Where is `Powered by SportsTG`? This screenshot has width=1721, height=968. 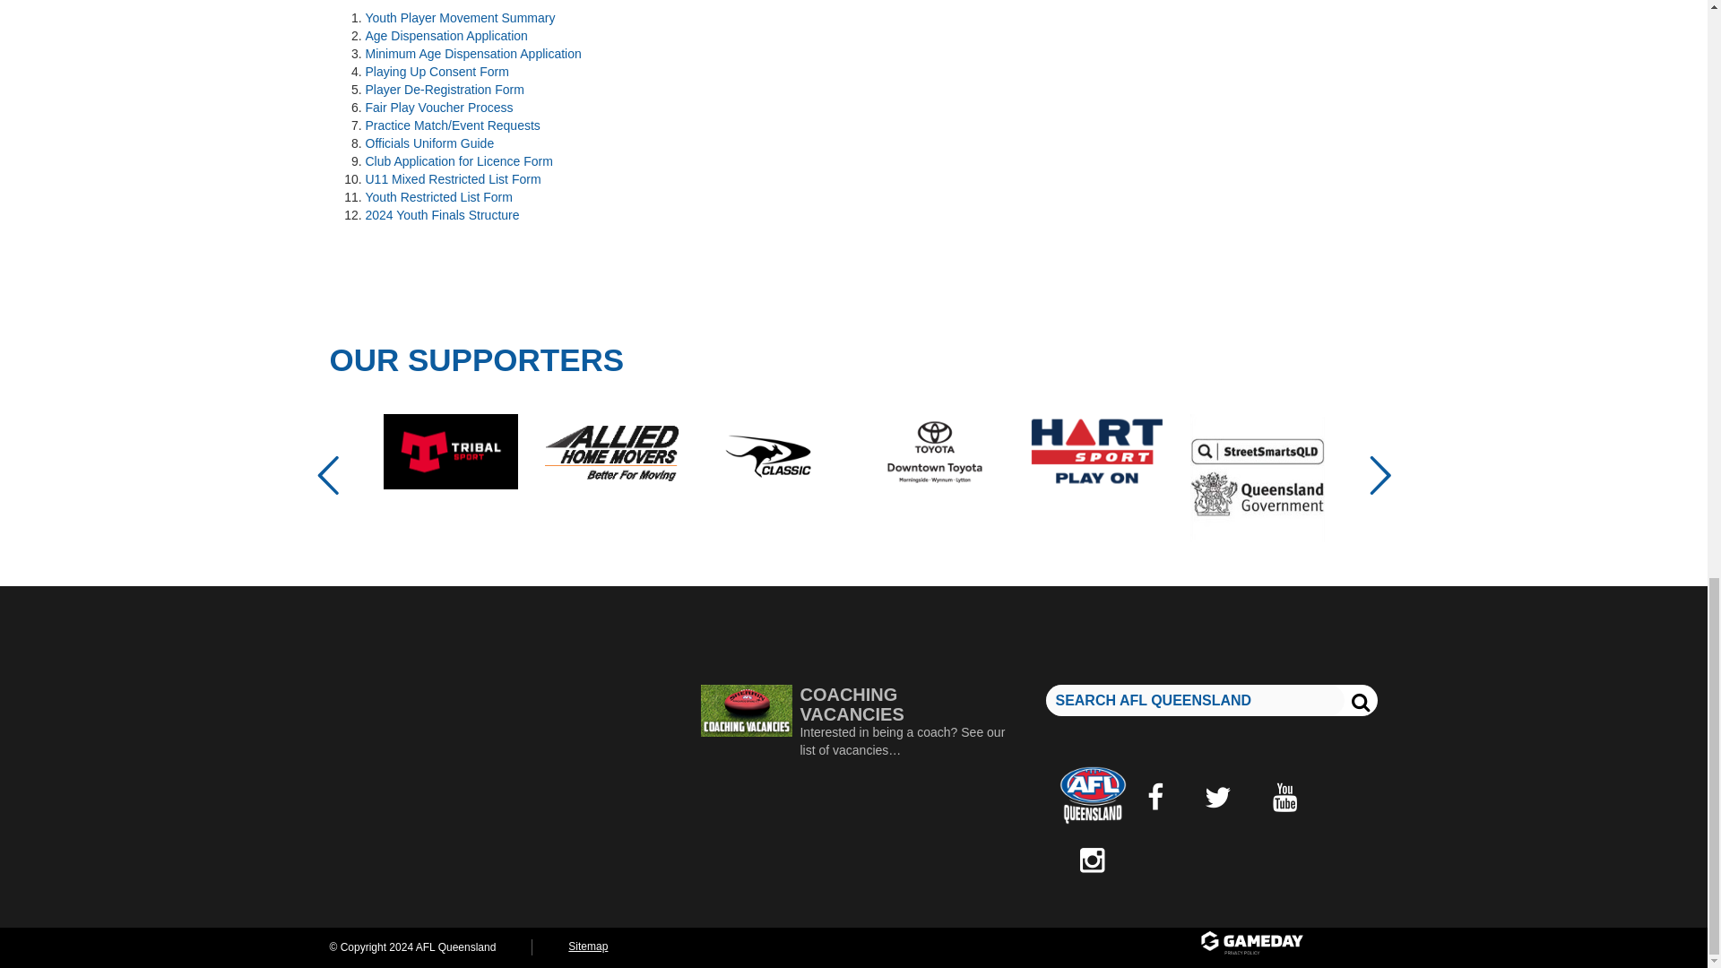 Powered by SportsTG is located at coordinates (1287, 944).